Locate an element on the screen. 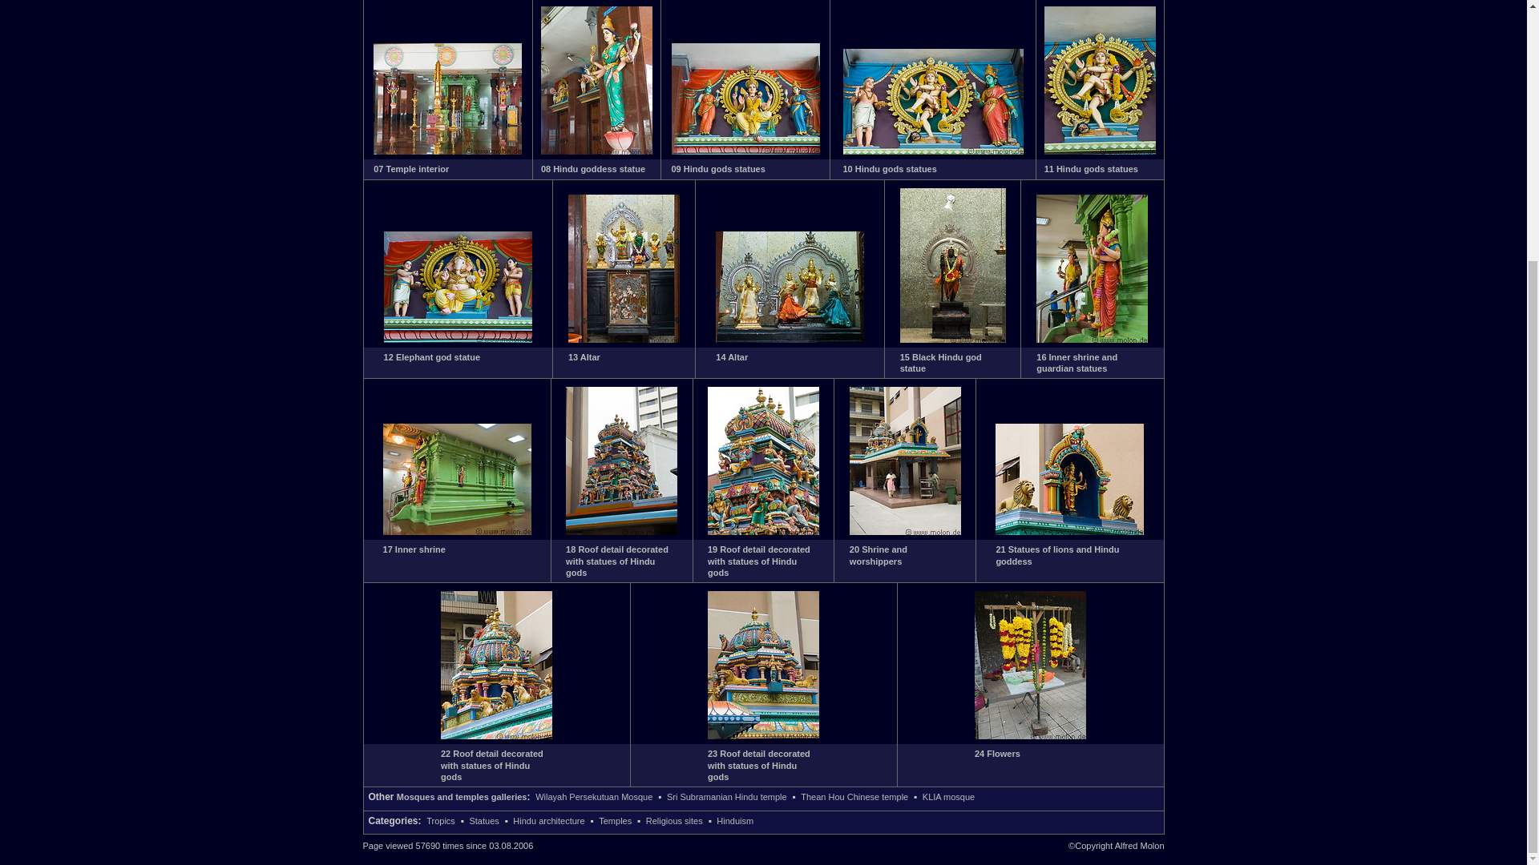 This screenshot has width=1539, height=865. Image MA25063 - click to enlarge is located at coordinates (1092, 339).